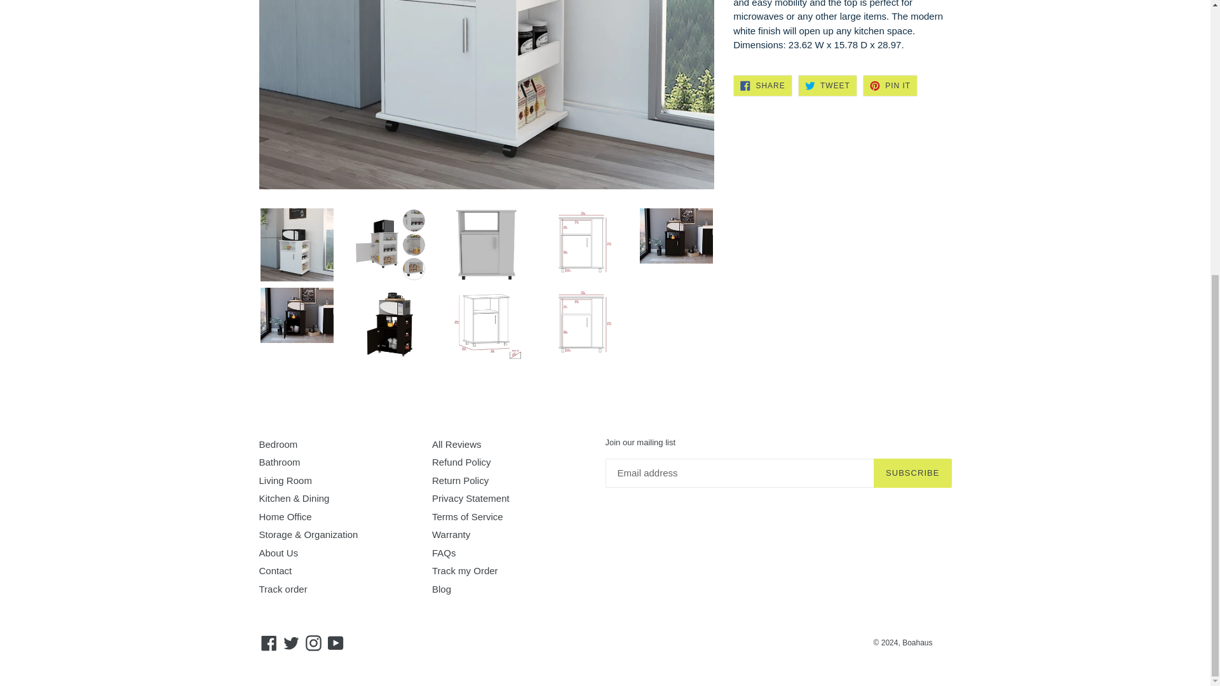 Image resolution: width=1220 pixels, height=686 pixels. What do you see at coordinates (313, 643) in the screenshot?
I see `Boahaus on Instagram` at bounding box center [313, 643].